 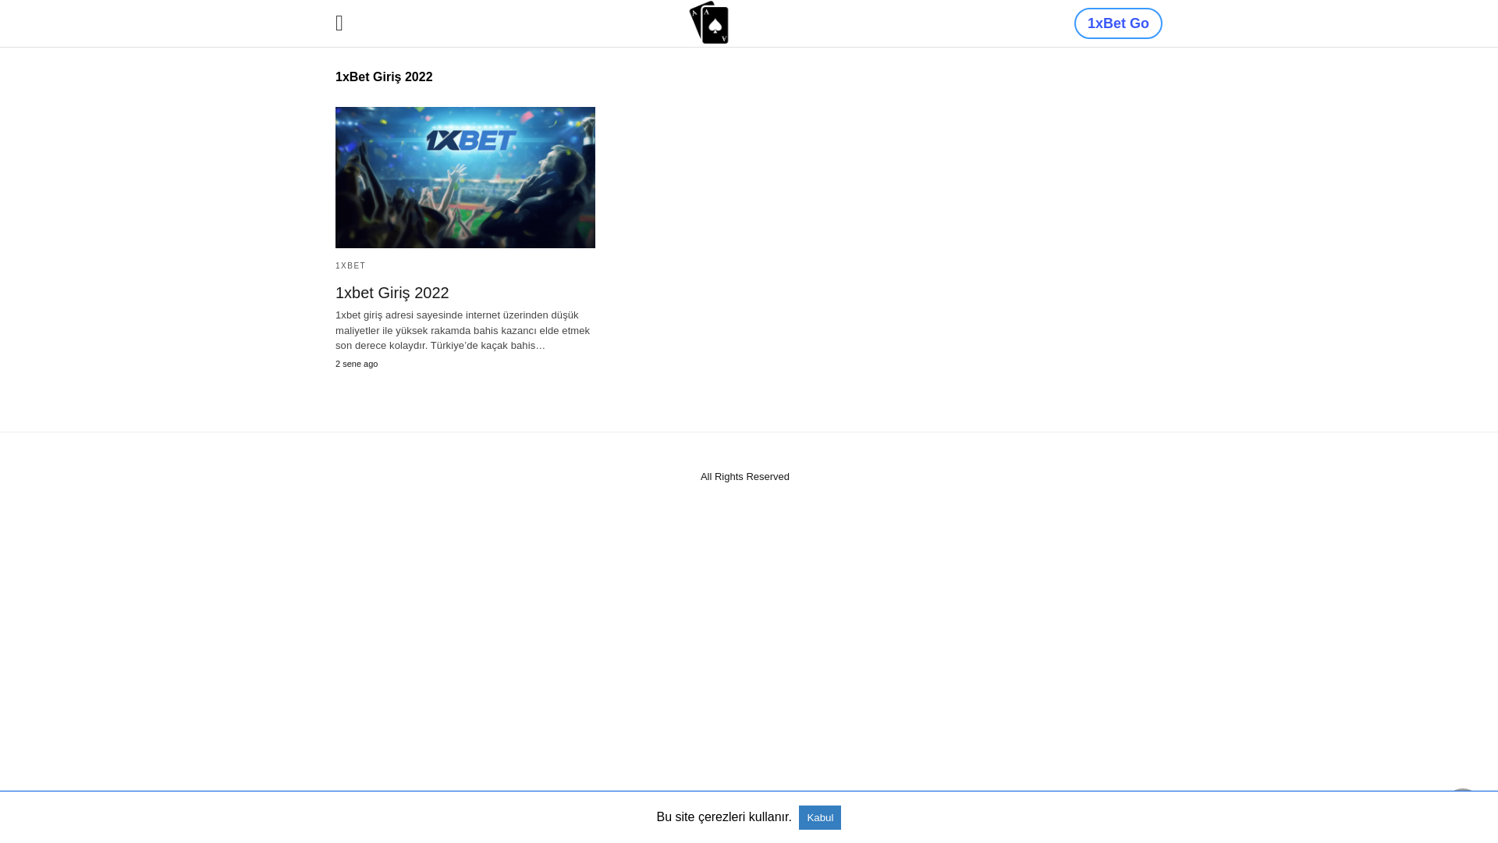 What do you see at coordinates (1463, 808) in the screenshot?
I see `back to top` at bounding box center [1463, 808].